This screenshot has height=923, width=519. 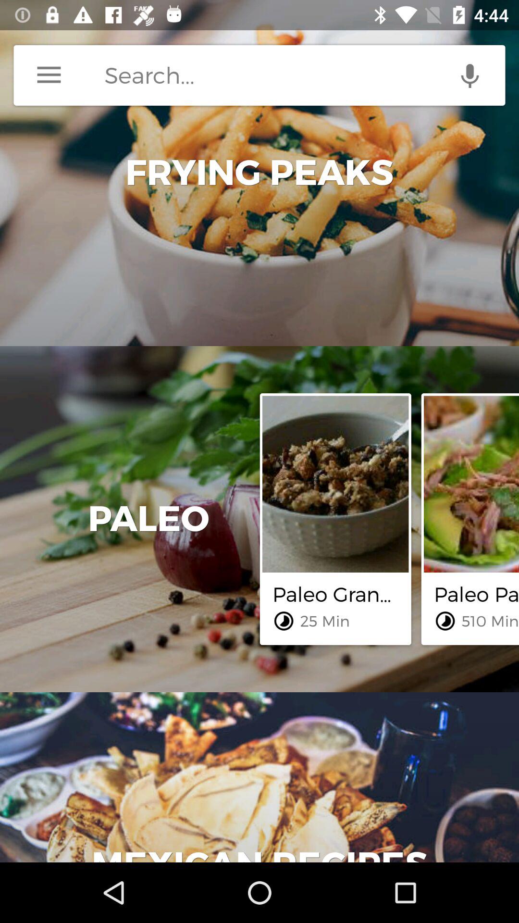 What do you see at coordinates (305, 75) in the screenshot?
I see `search space` at bounding box center [305, 75].